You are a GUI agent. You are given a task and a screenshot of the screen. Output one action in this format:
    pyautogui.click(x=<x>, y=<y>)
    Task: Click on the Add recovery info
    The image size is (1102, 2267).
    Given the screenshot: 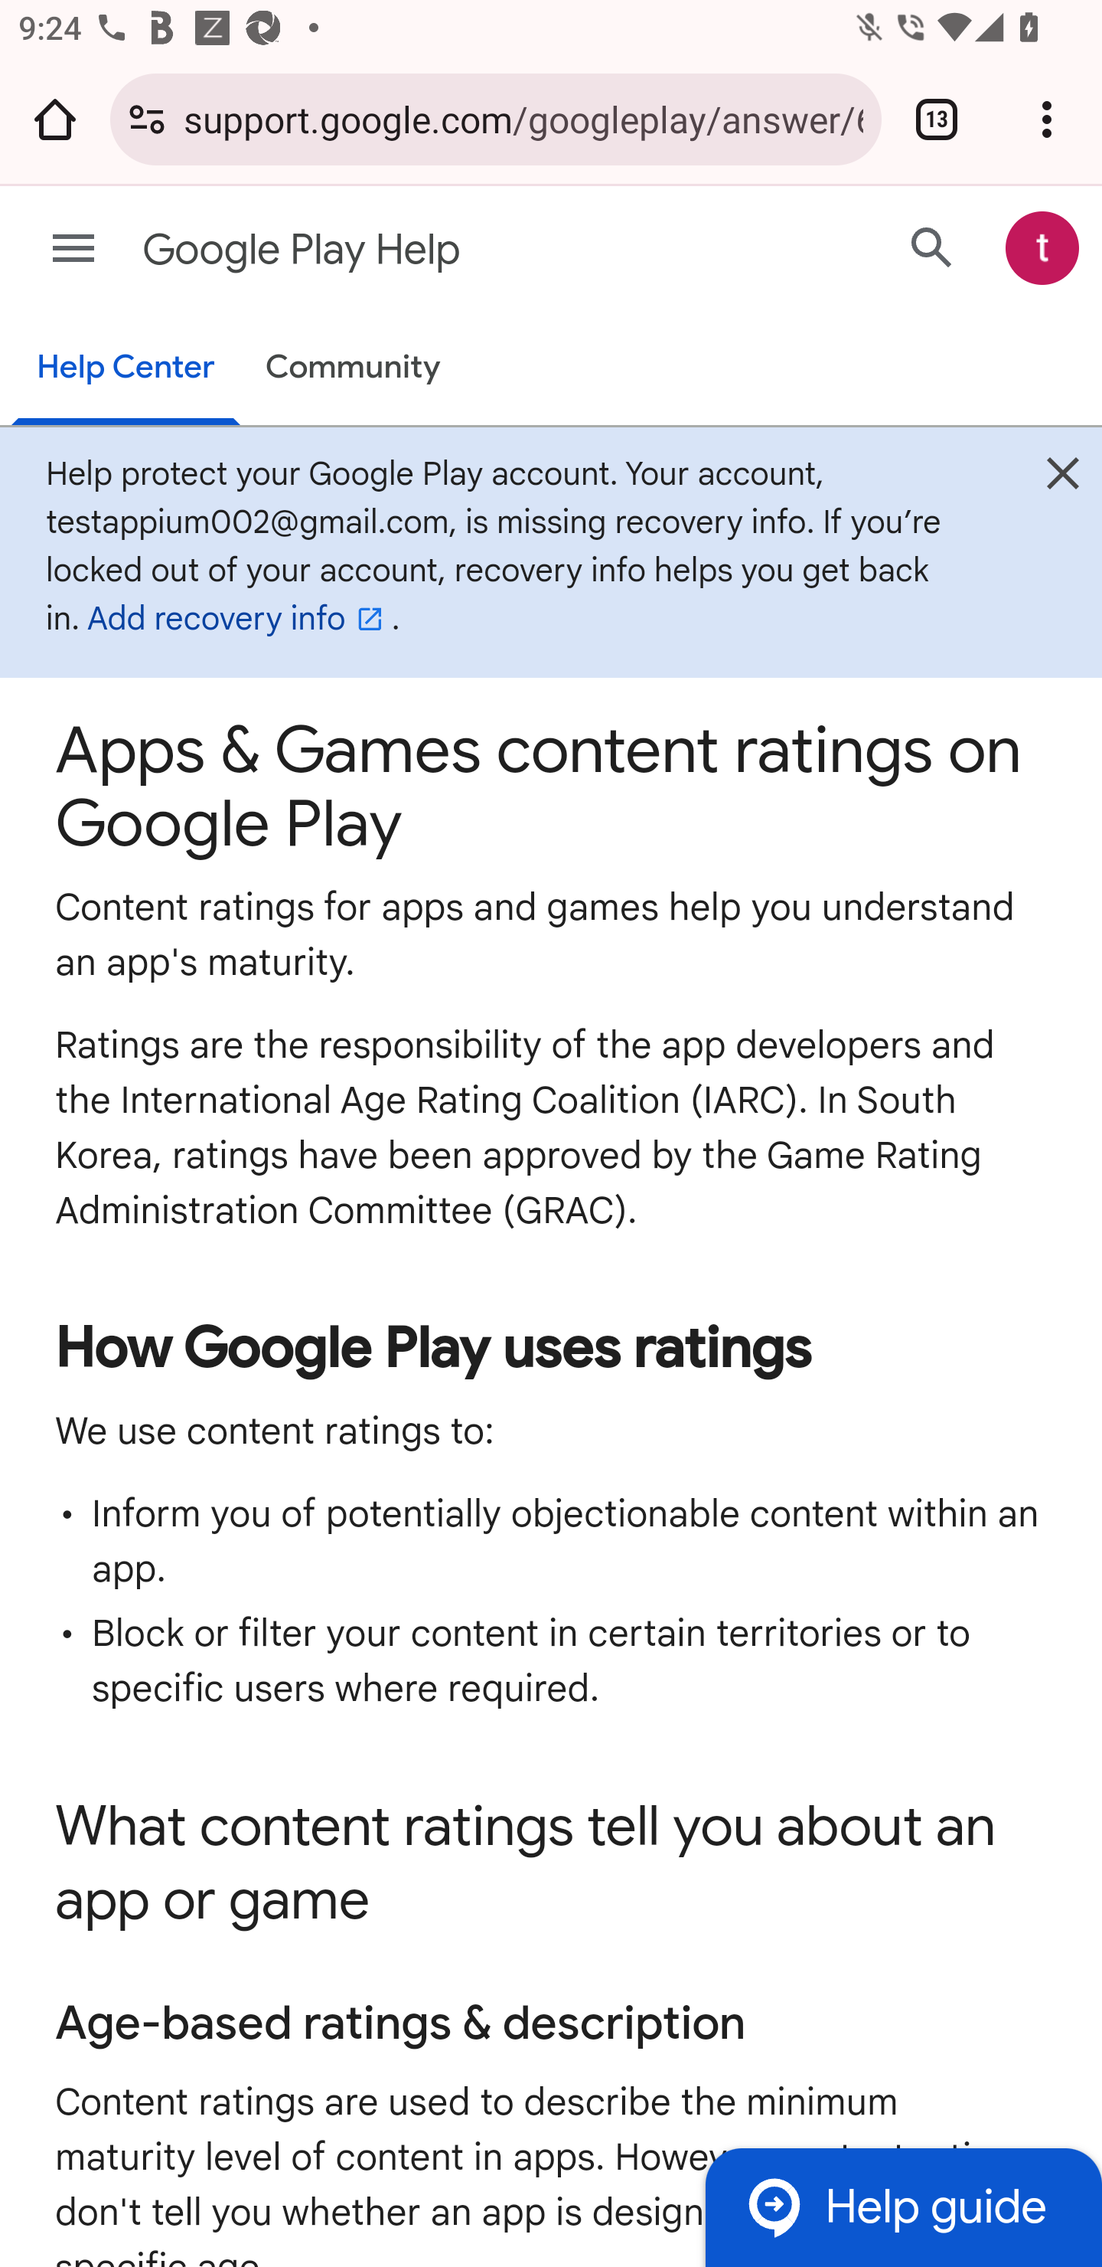 What is the action you would take?
    pyautogui.click(x=238, y=620)
    